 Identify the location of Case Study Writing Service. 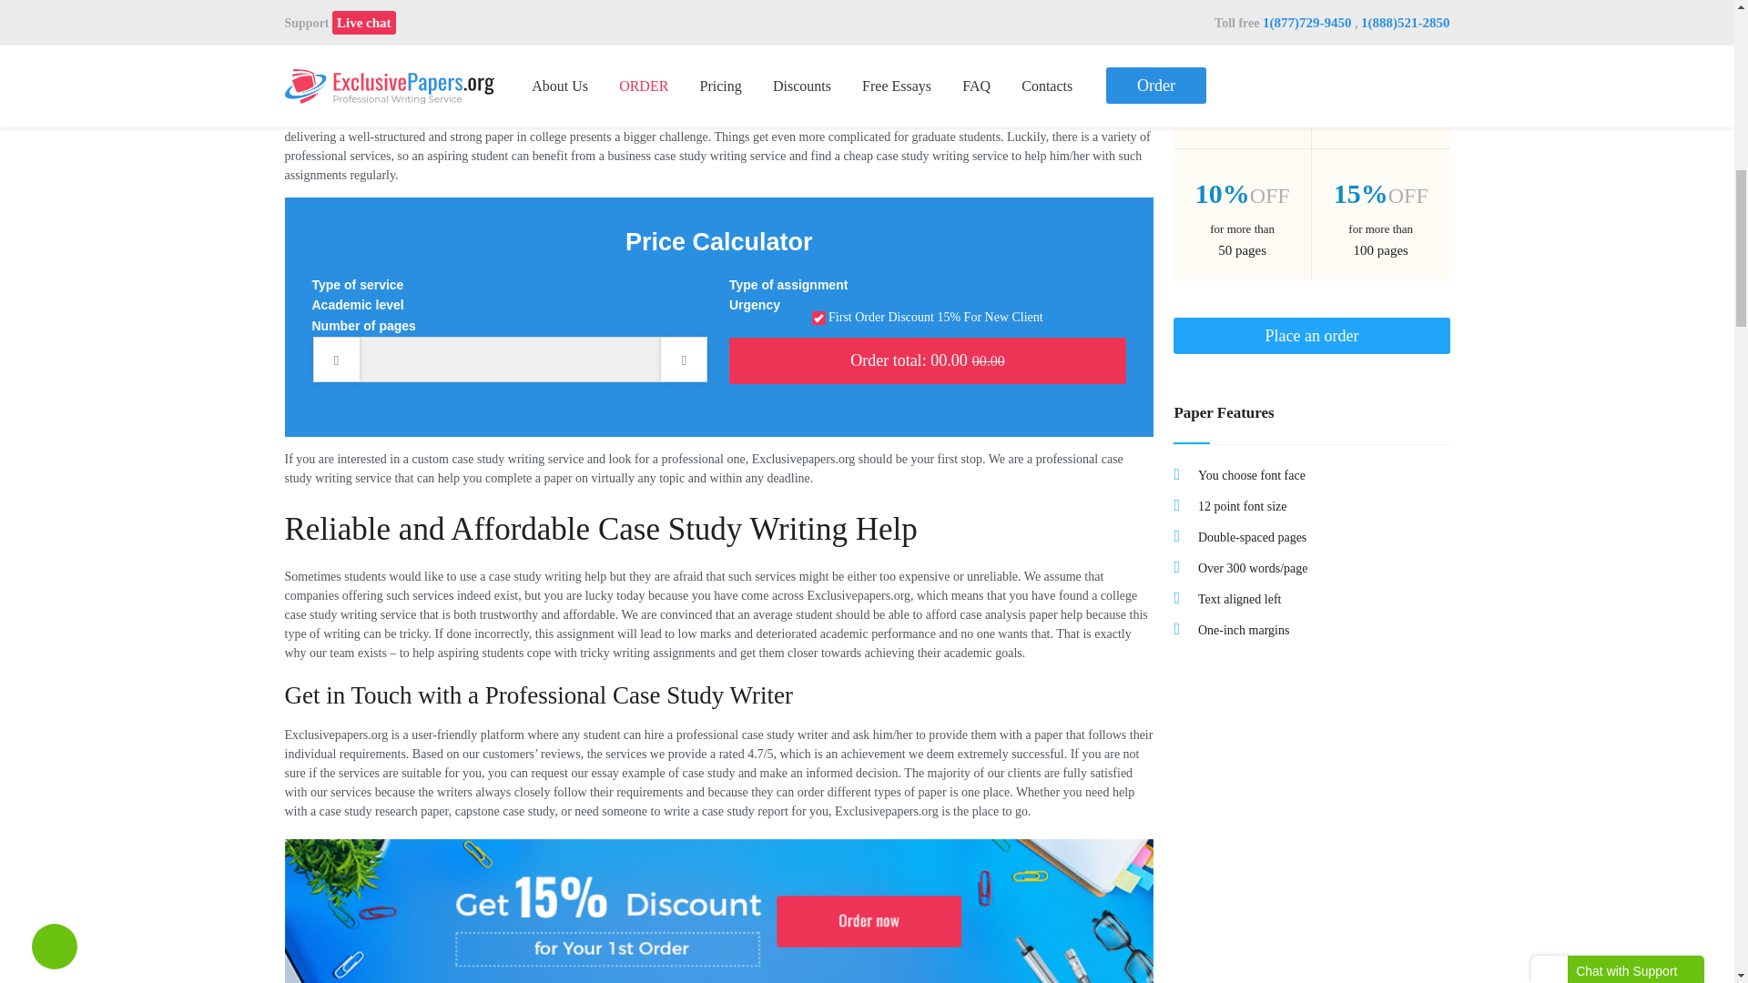
(717, 16).